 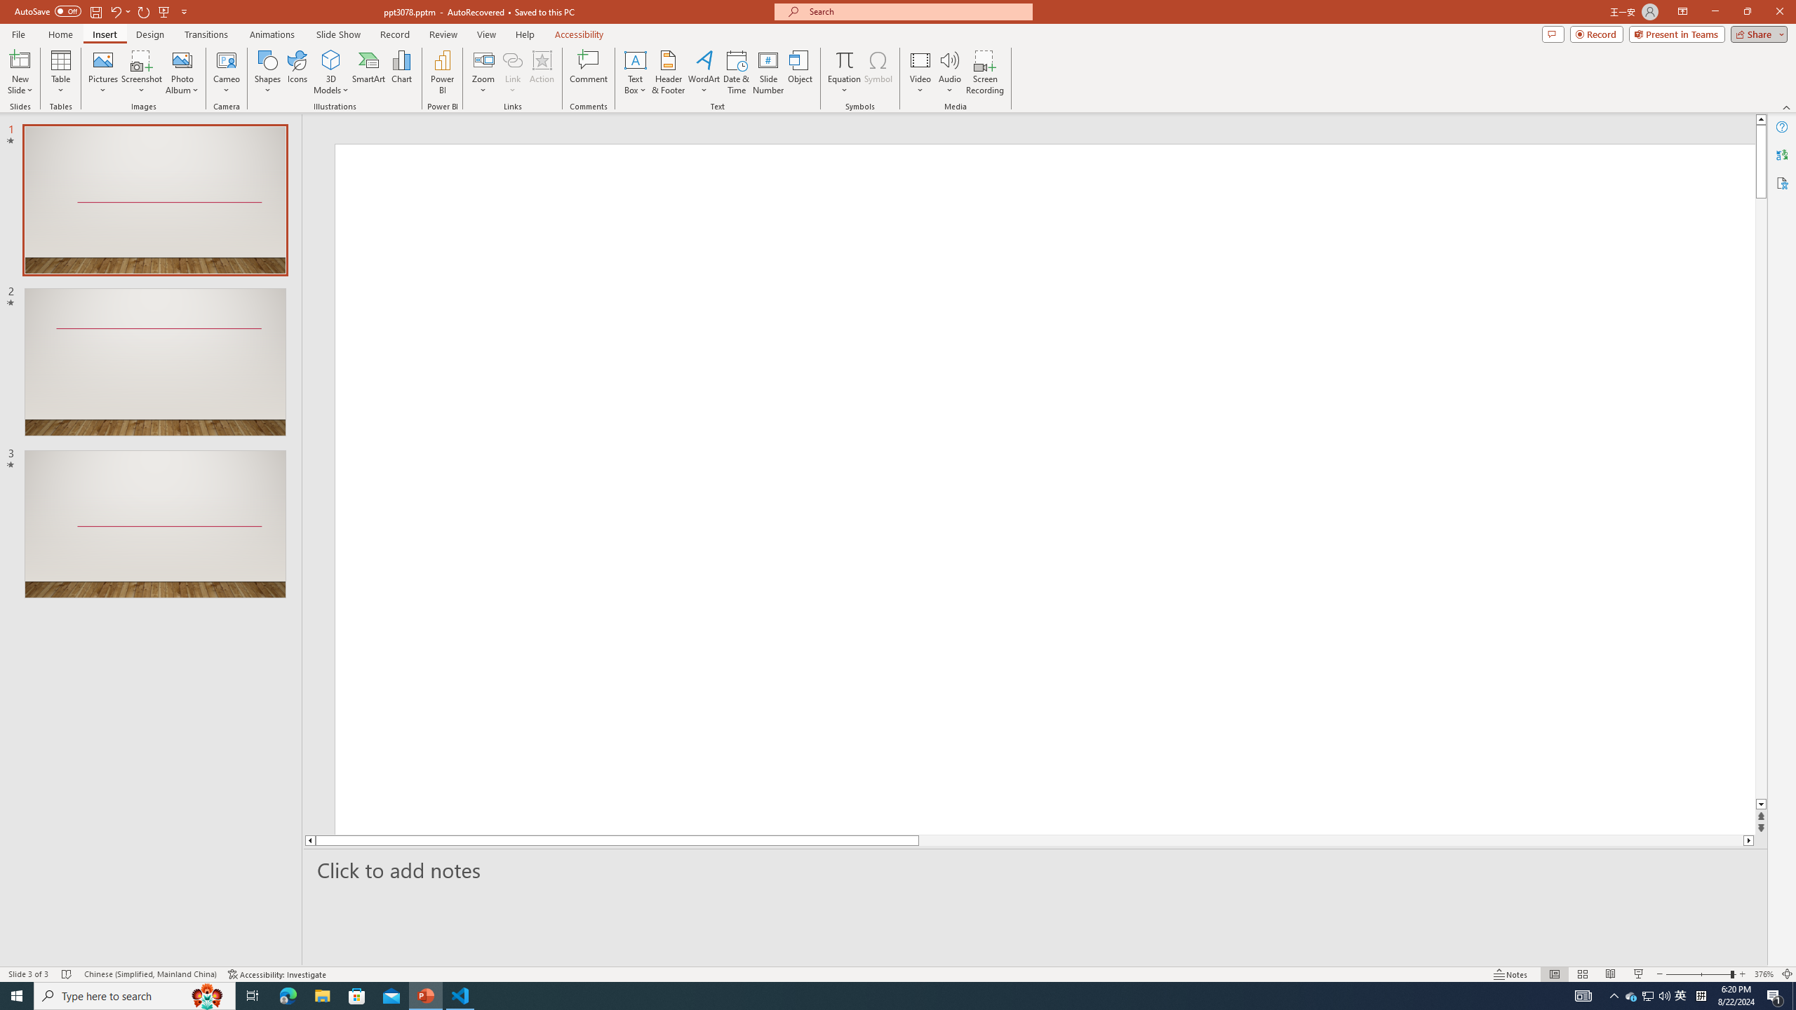 What do you see at coordinates (769, 72) in the screenshot?
I see `Slide Number` at bounding box center [769, 72].